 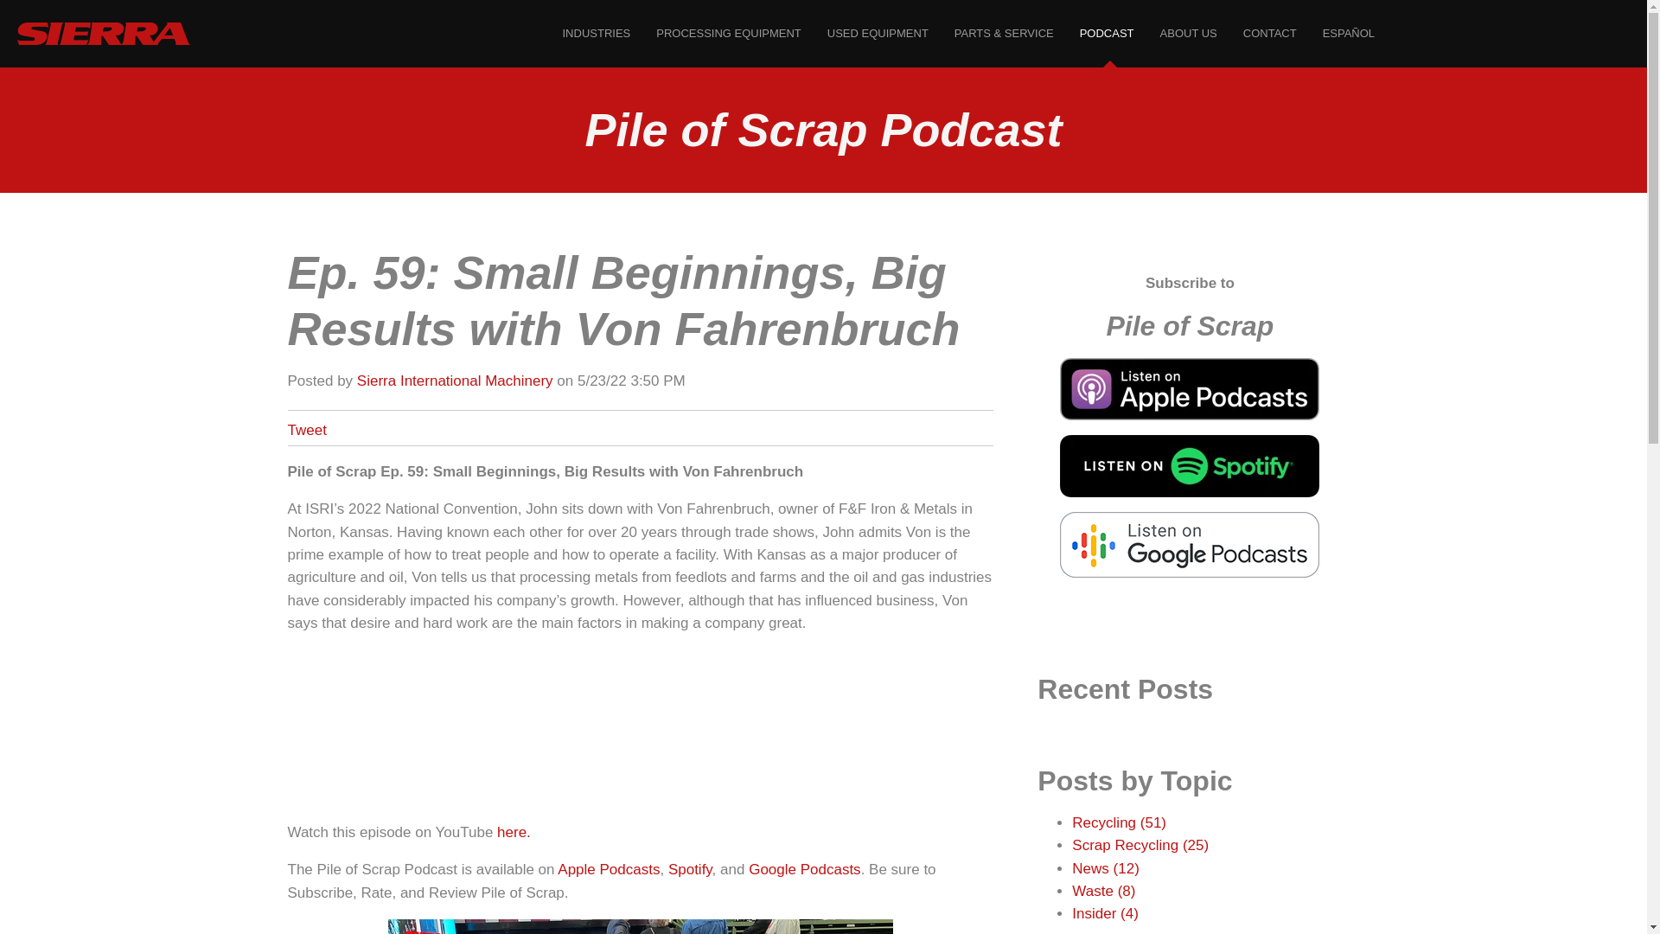 What do you see at coordinates (597, 33) in the screenshot?
I see `INDUSTRIES` at bounding box center [597, 33].